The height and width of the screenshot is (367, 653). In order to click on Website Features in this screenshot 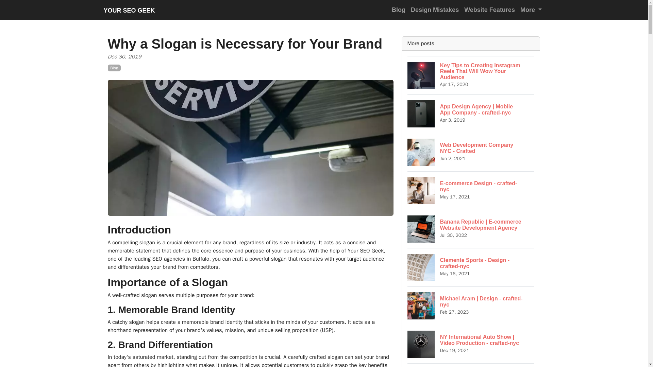, I will do `click(531, 10)`.